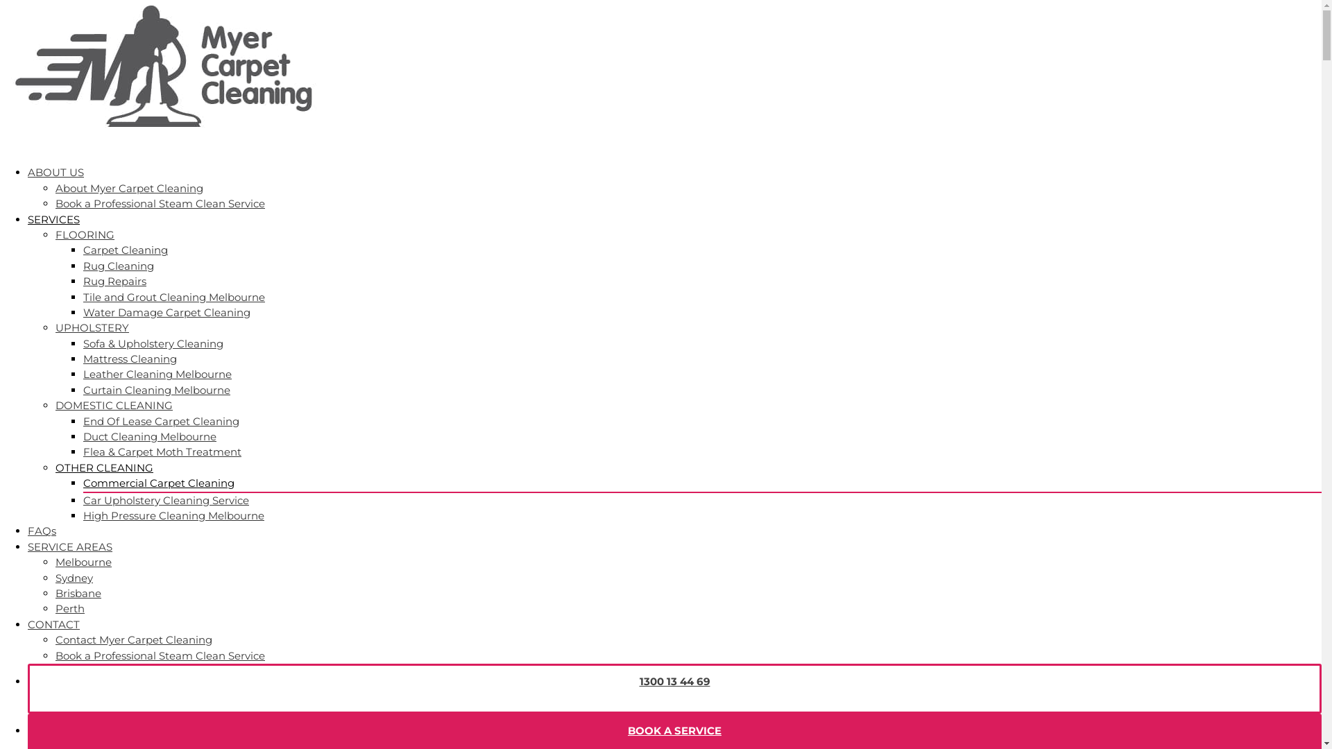  Describe the element at coordinates (85, 234) in the screenshot. I see `FLOORING` at that location.